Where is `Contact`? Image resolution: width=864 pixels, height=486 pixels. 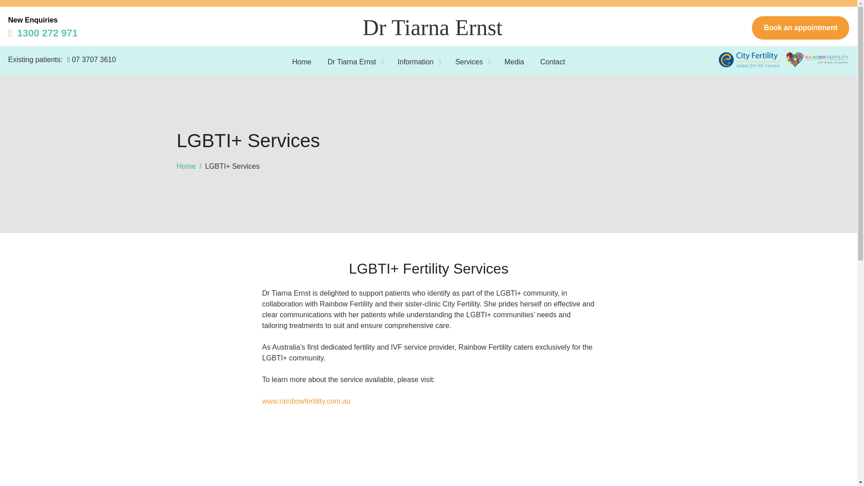
Contact is located at coordinates (553, 62).